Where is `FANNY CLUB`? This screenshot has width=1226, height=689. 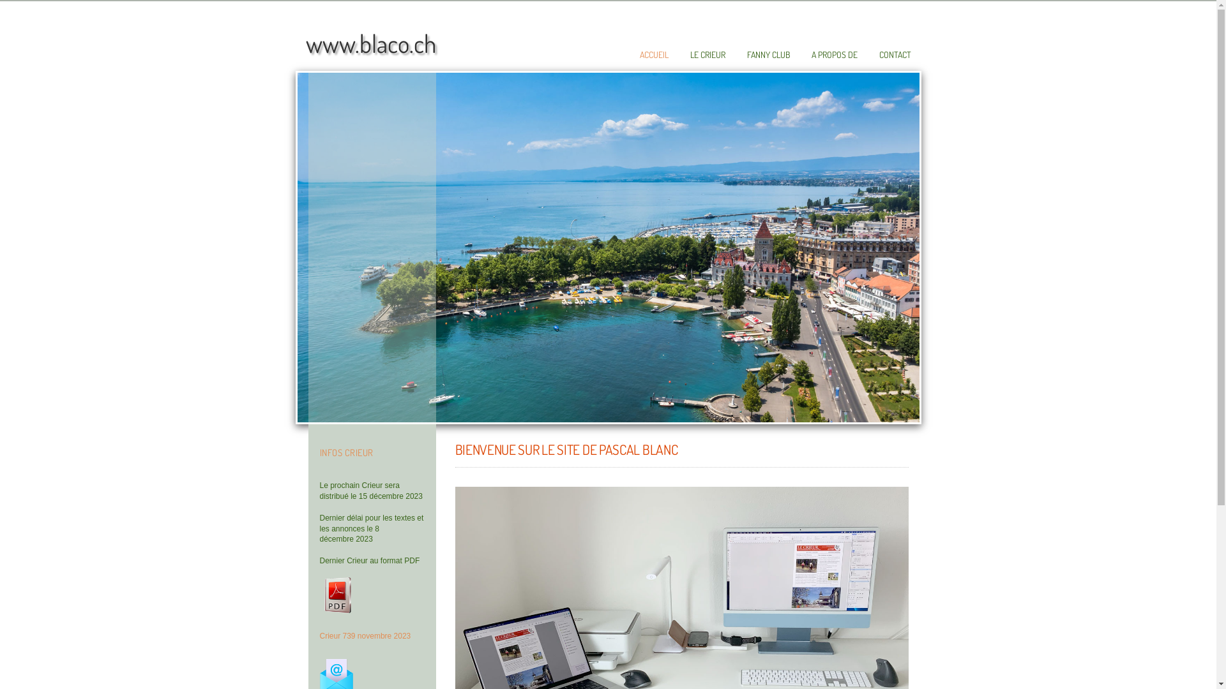 FANNY CLUB is located at coordinates (769, 55).